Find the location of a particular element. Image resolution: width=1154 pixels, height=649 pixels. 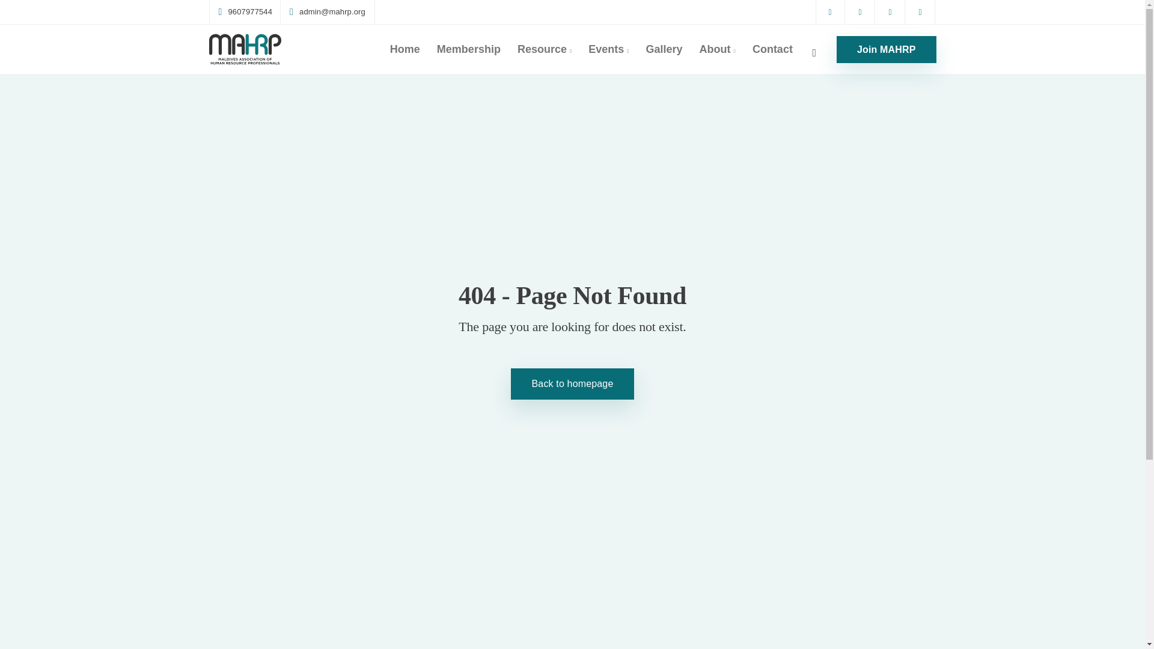

9607977544 is located at coordinates (248, 12).